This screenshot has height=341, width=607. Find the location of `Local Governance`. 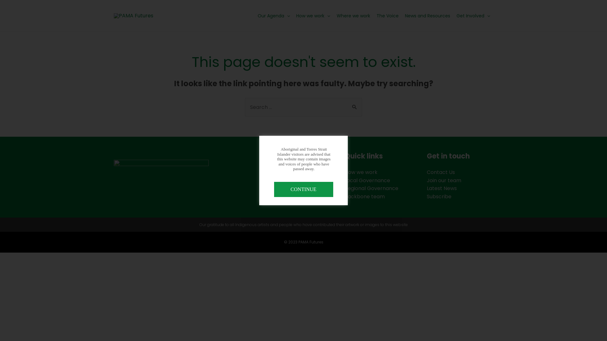

Local Governance is located at coordinates (367, 181).